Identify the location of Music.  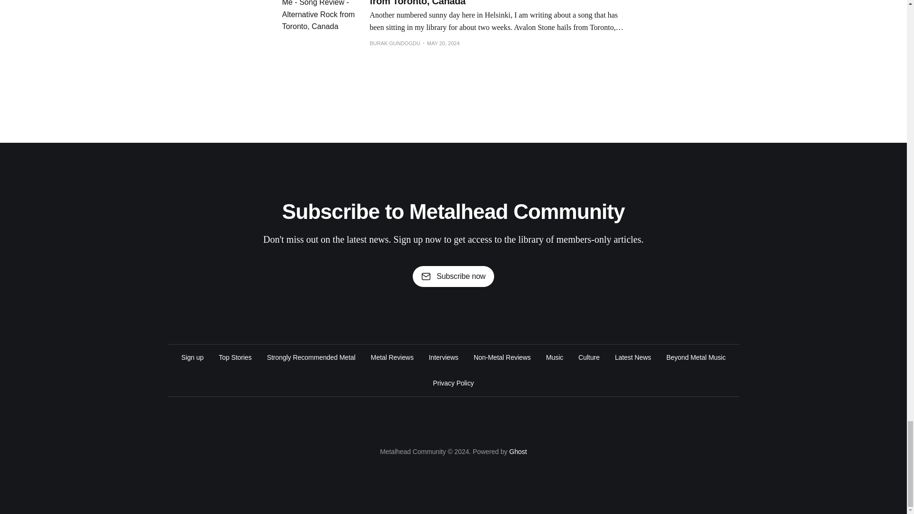
(554, 357).